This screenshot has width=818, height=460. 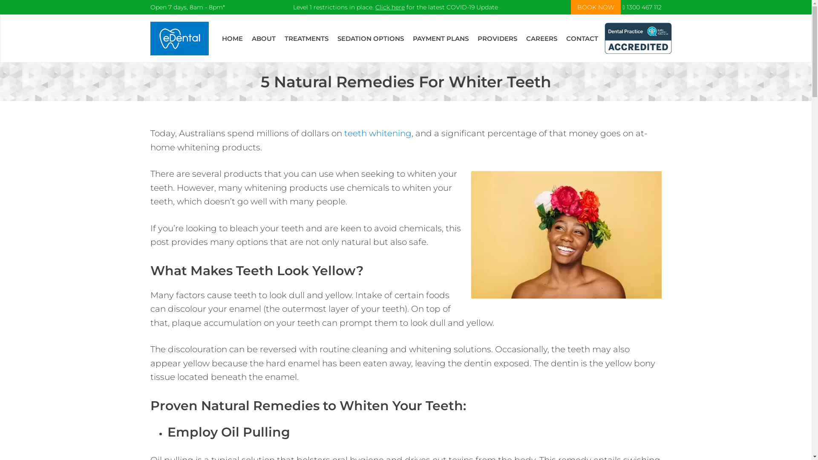 What do you see at coordinates (498, 38) in the screenshot?
I see `PROVIDERS` at bounding box center [498, 38].